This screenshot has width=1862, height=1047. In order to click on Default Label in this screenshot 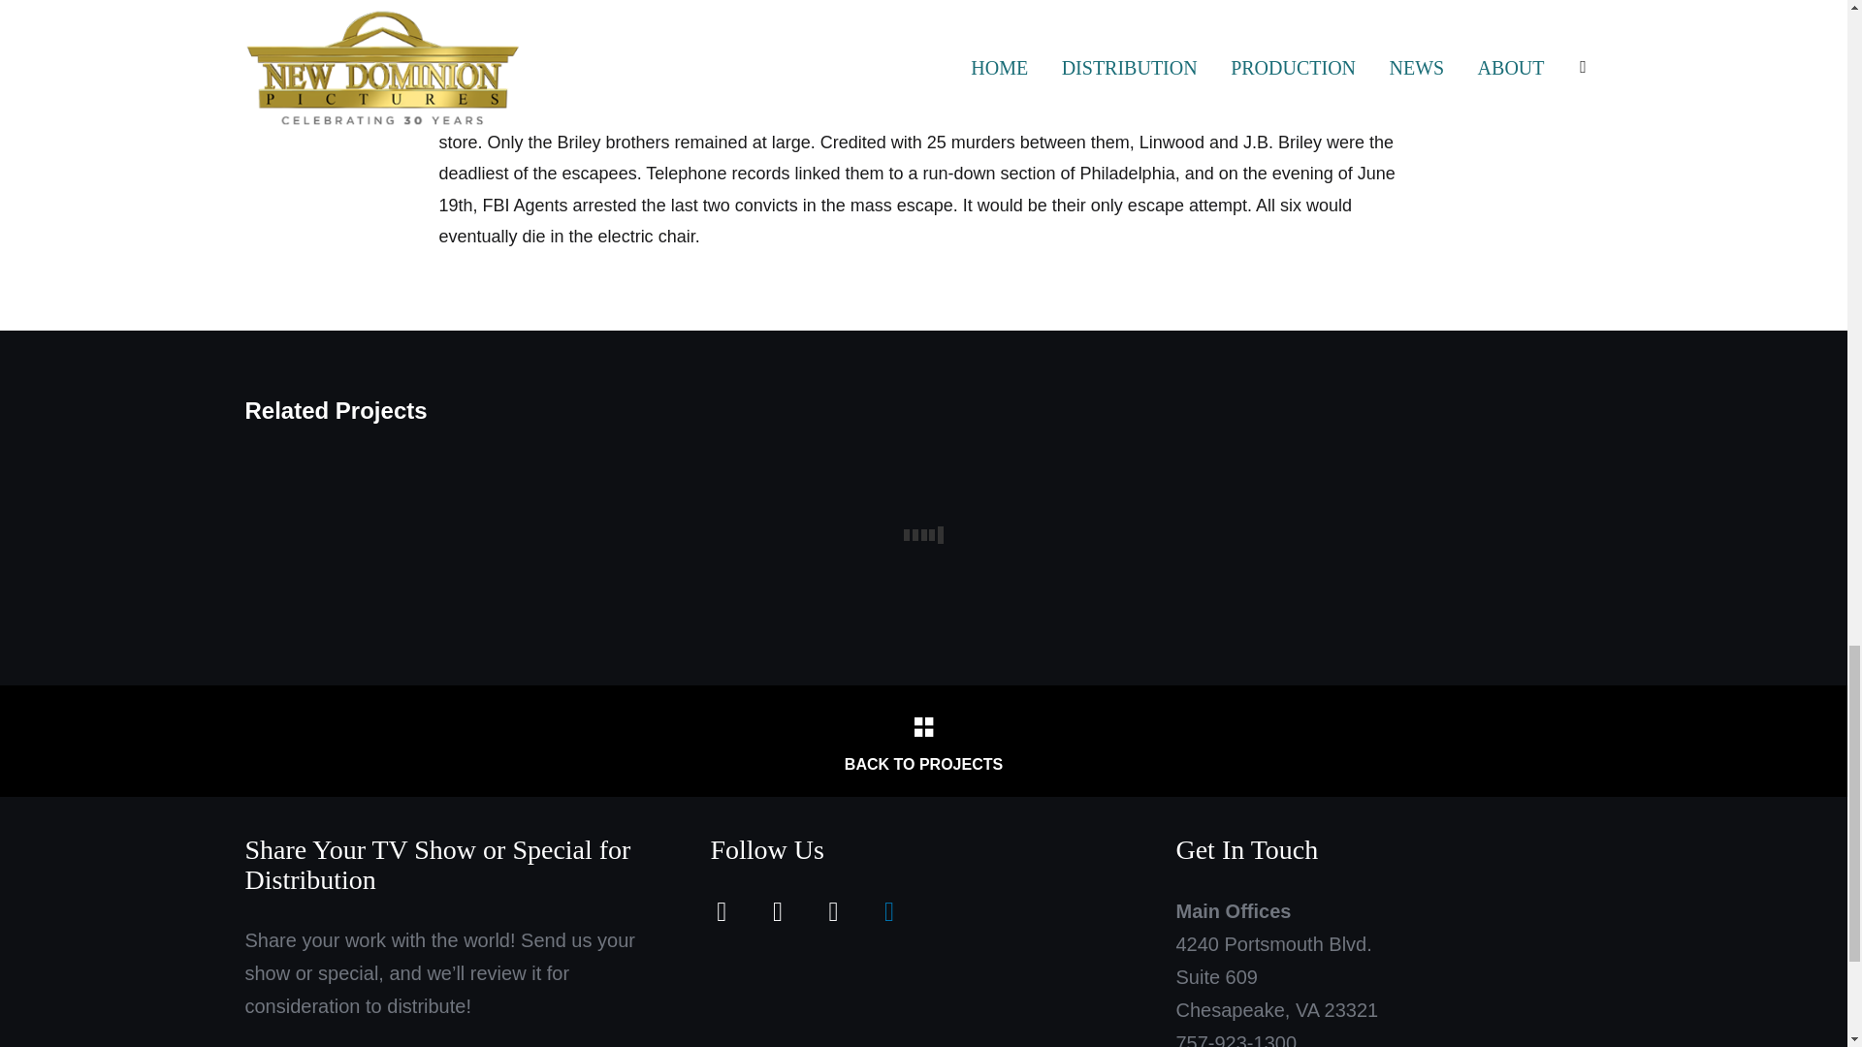, I will do `click(833, 909)`.